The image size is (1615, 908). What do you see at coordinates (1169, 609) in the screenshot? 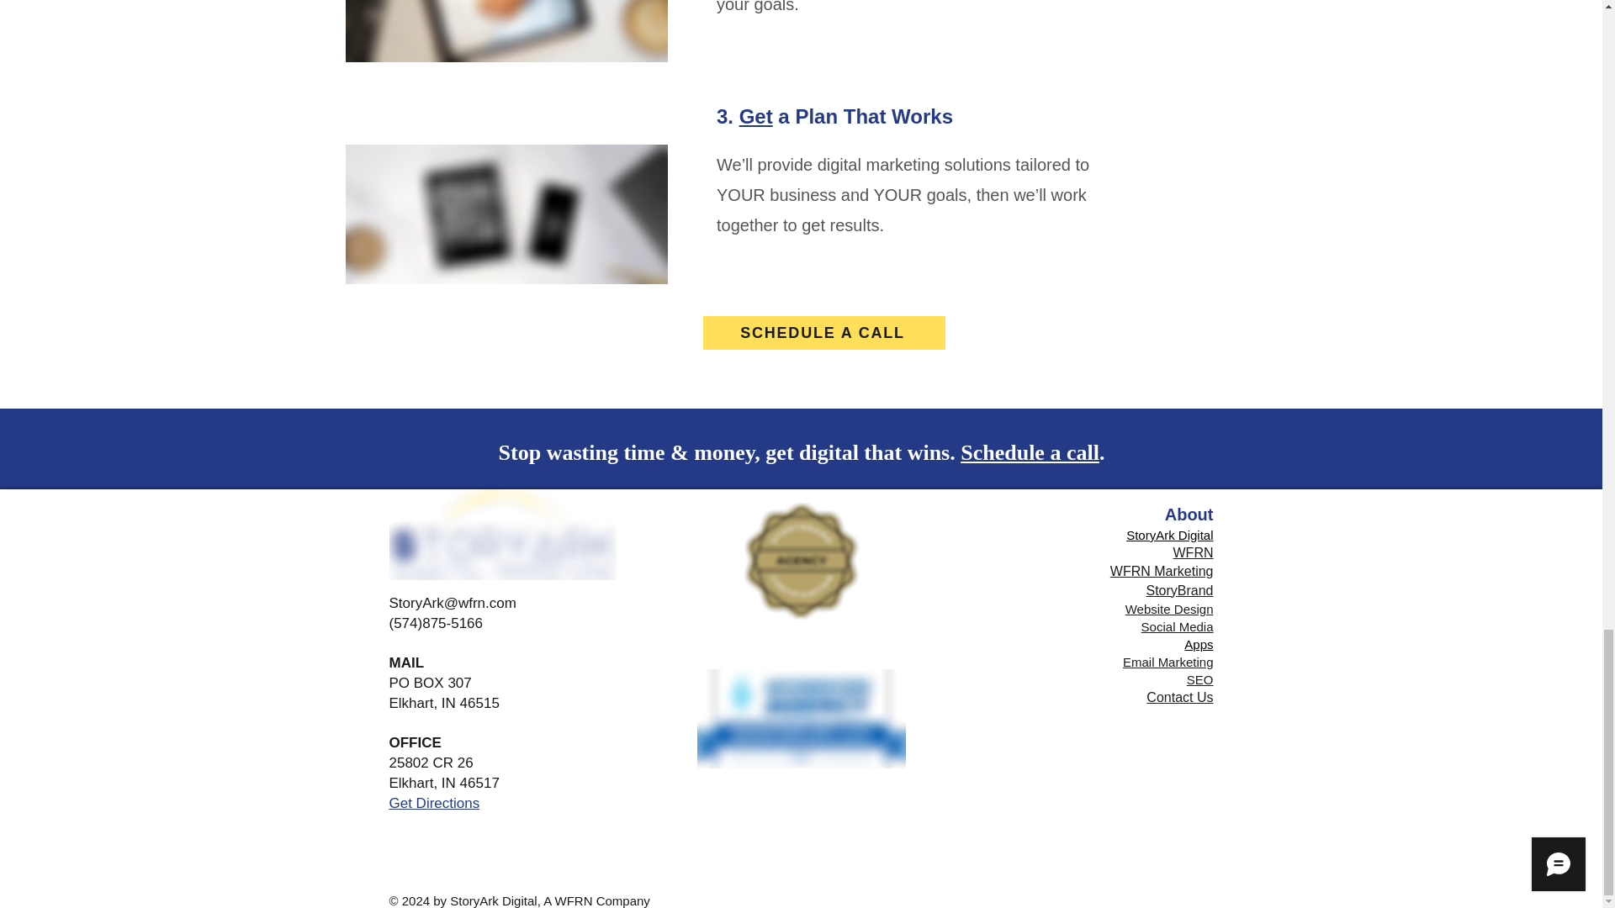
I see `Website Design` at bounding box center [1169, 609].